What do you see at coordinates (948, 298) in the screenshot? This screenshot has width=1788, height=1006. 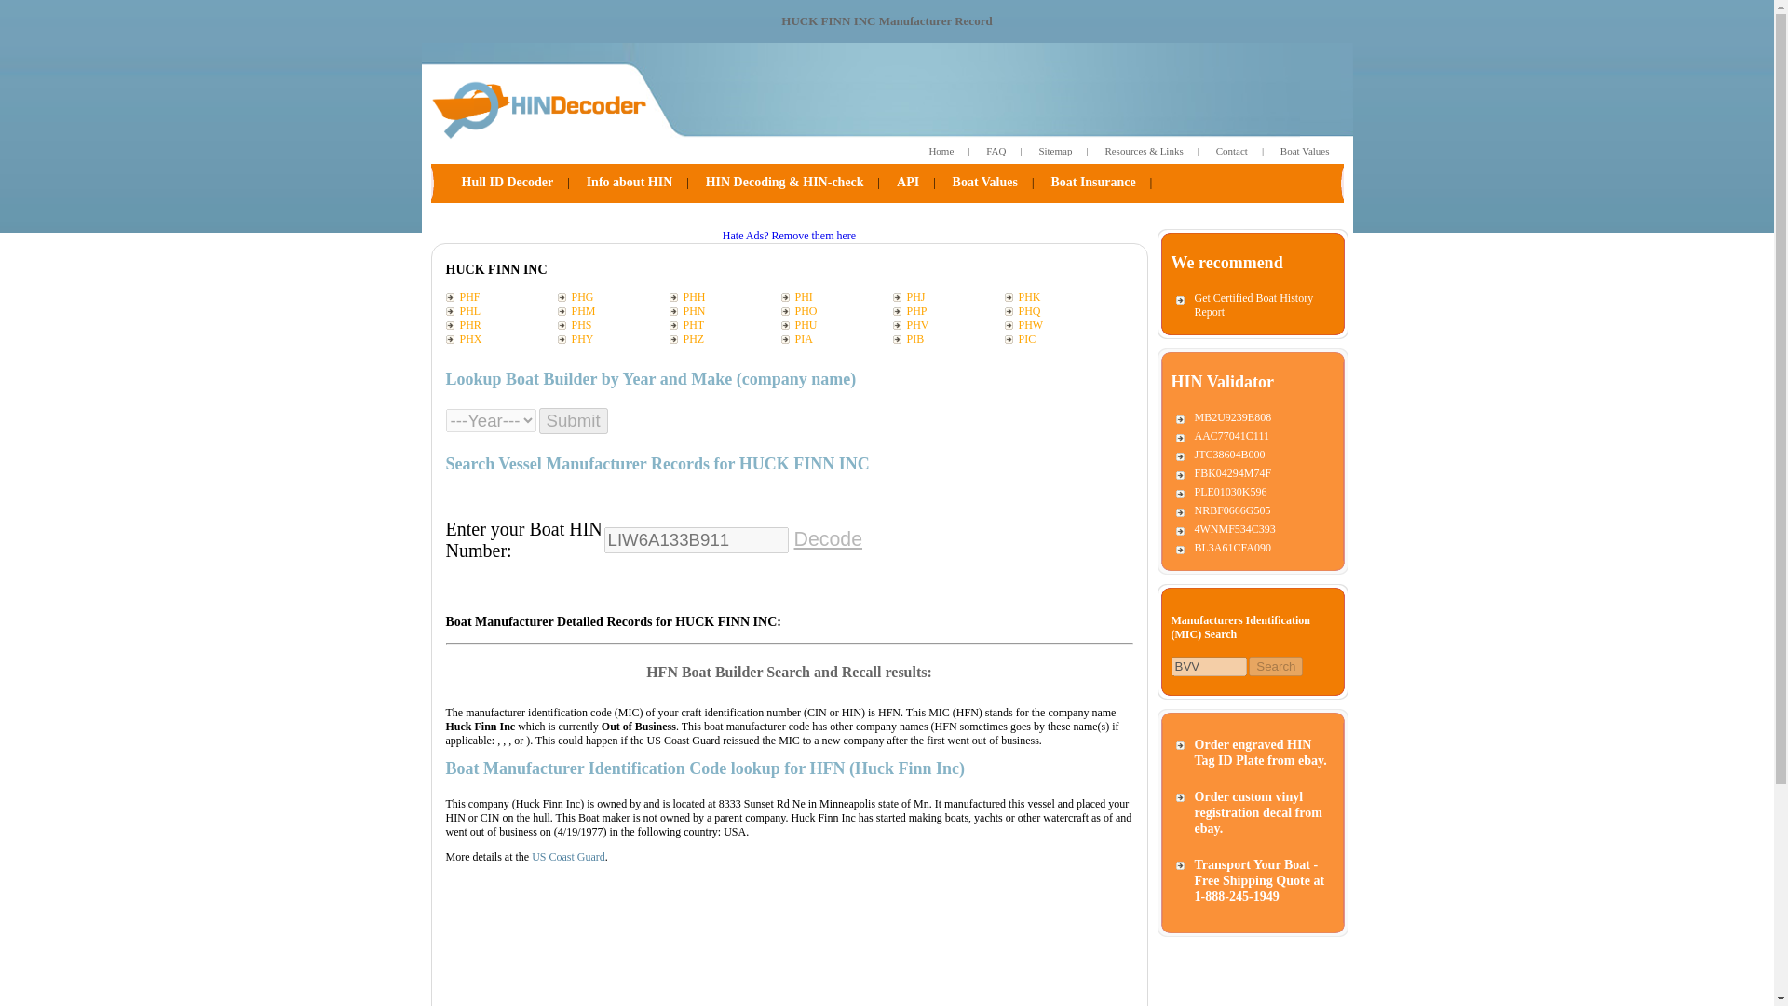 I see `PHJ` at bounding box center [948, 298].